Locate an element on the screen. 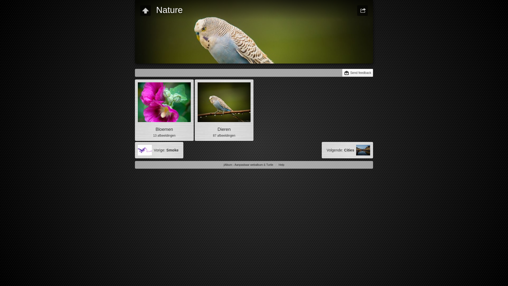 Image resolution: width=508 pixels, height=286 pixels. jAlbum - Aanpasbaar webalbum is located at coordinates (243, 165).